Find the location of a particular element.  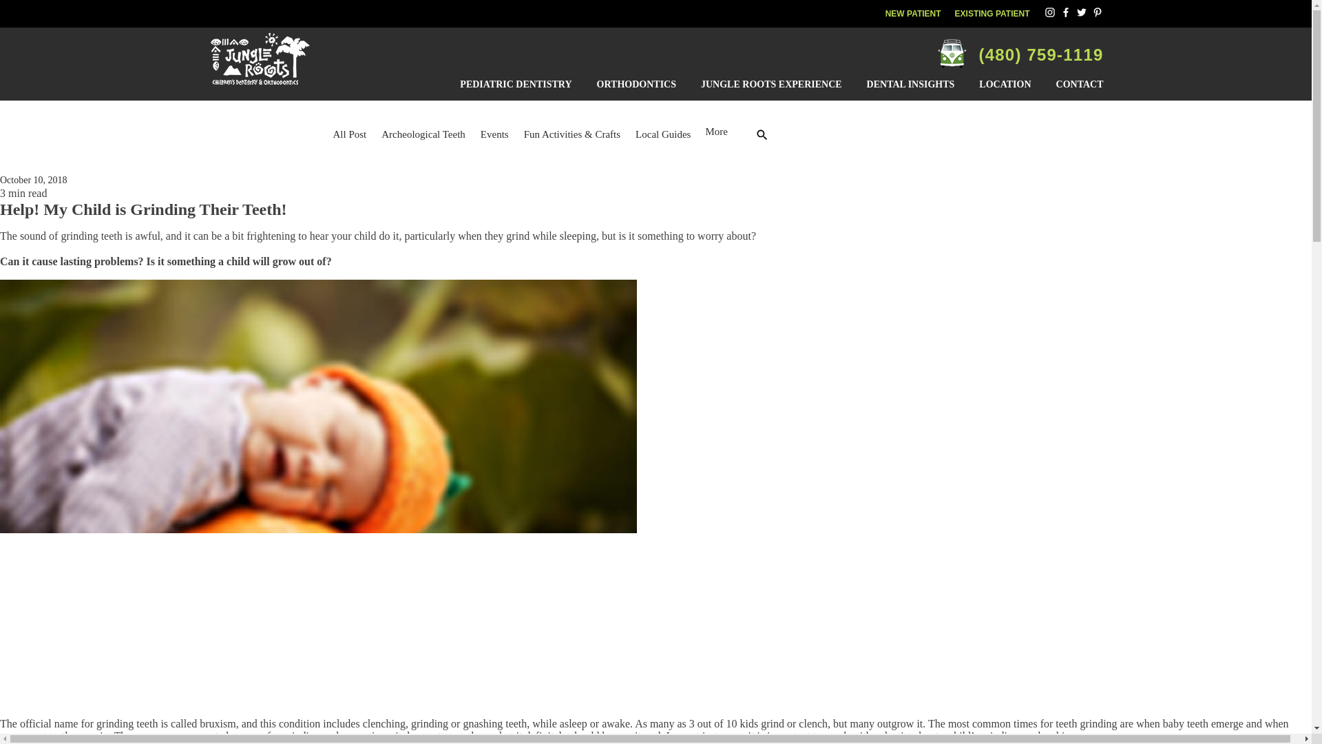

Events is located at coordinates (494, 135).